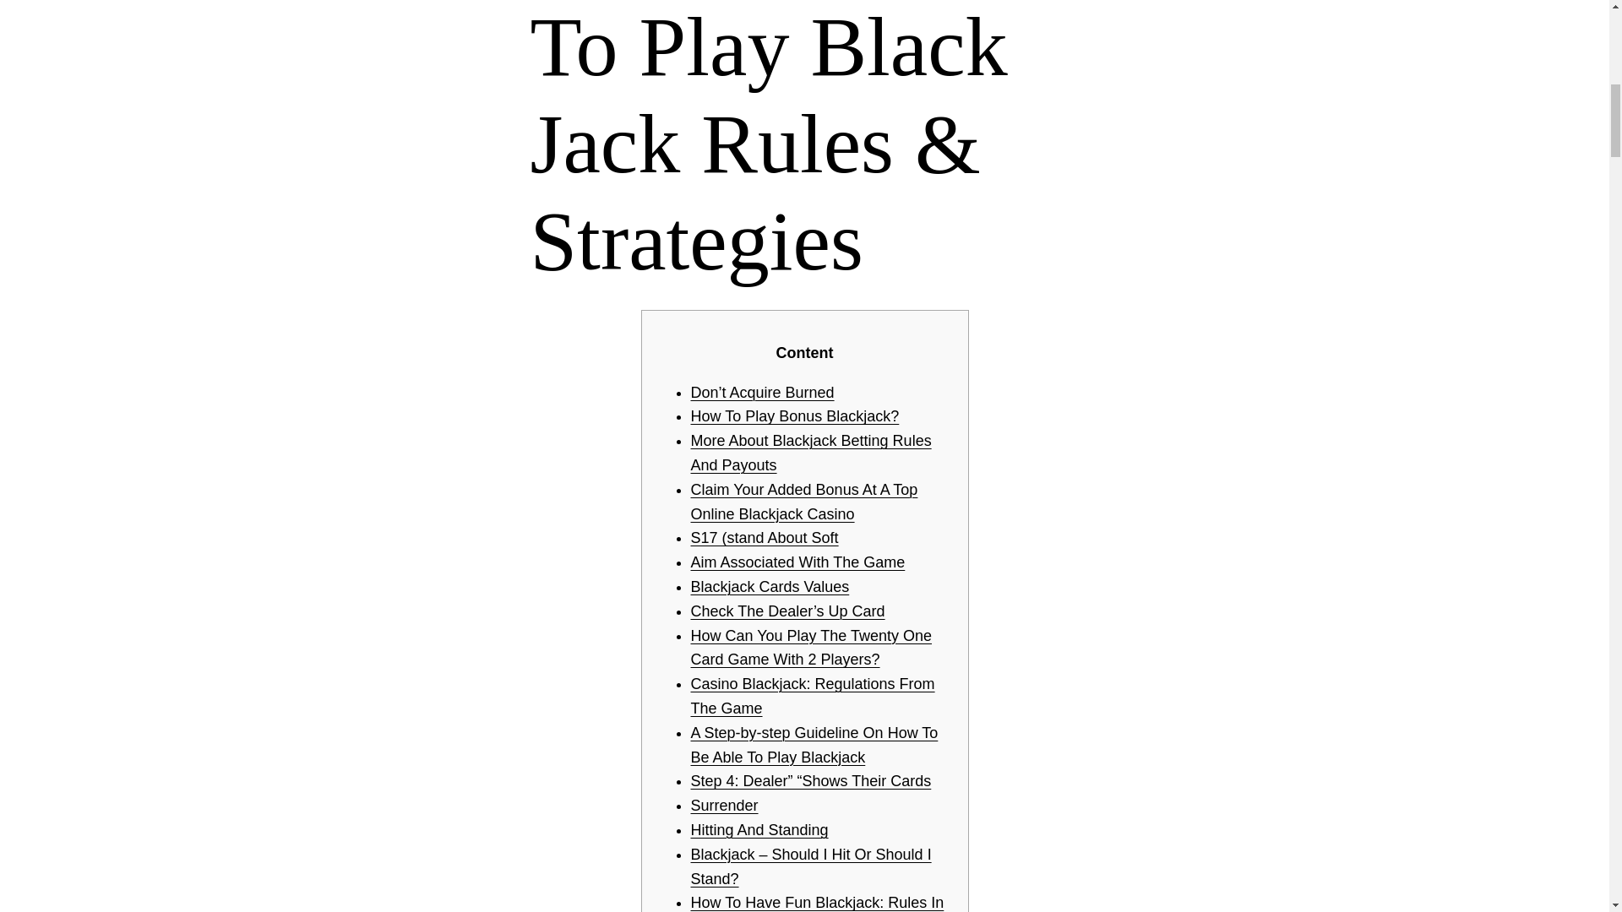 The width and height of the screenshot is (1622, 912). What do you see at coordinates (759, 829) in the screenshot?
I see `Hitting And Standing` at bounding box center [759, 829].